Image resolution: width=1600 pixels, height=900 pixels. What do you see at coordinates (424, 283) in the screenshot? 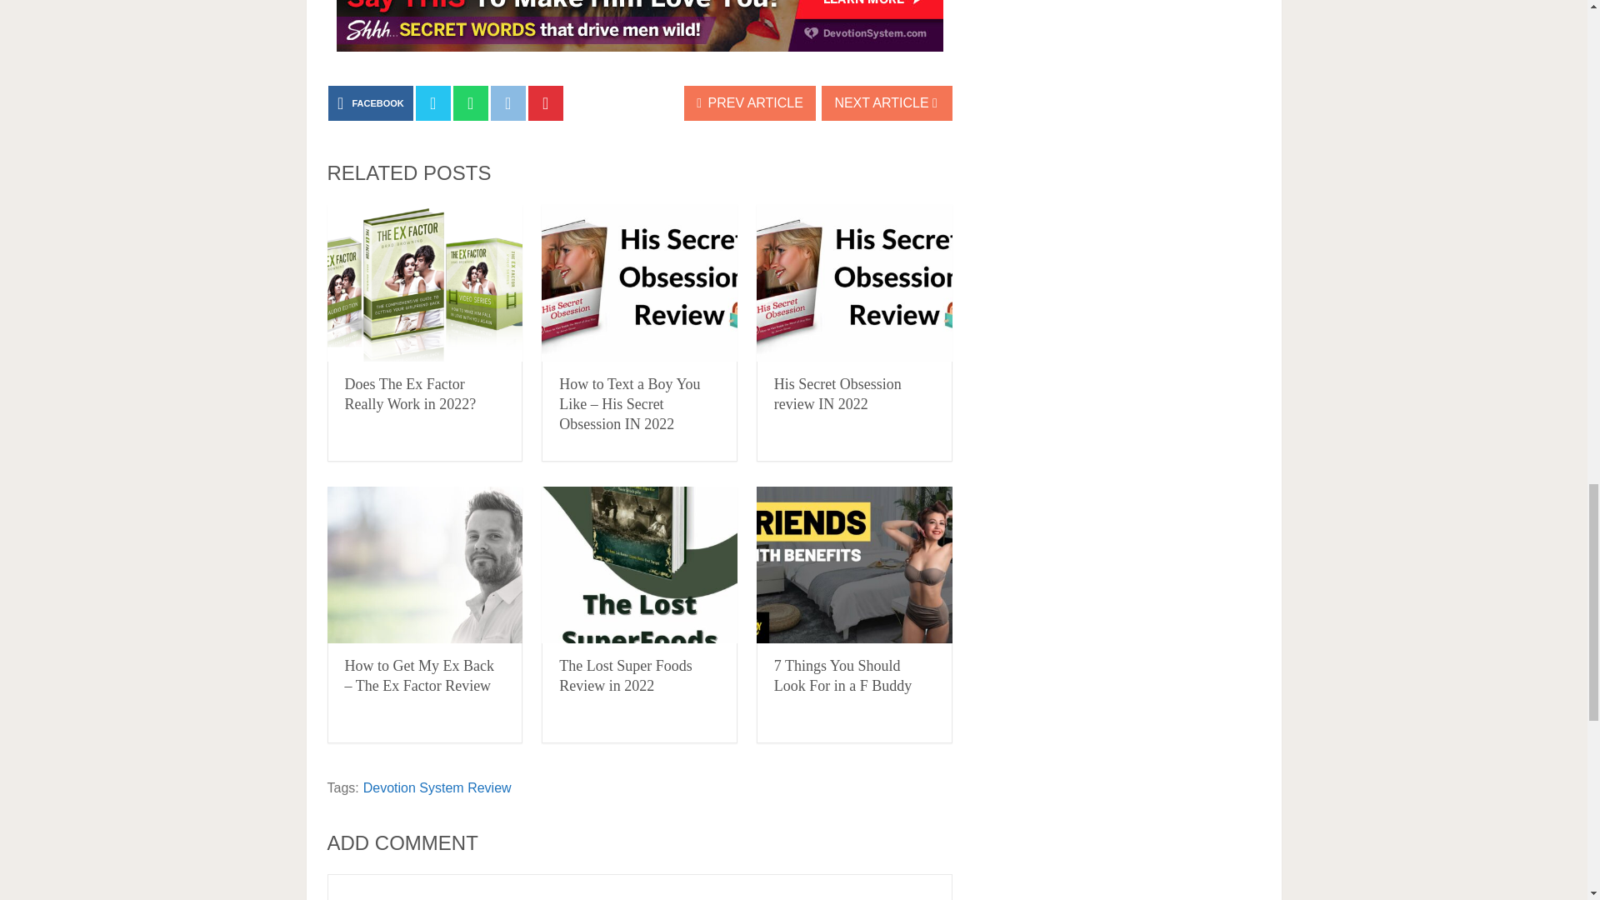
I see `Does The Ex Factor Really Work in 2022?` at bounding box center [424, 283].